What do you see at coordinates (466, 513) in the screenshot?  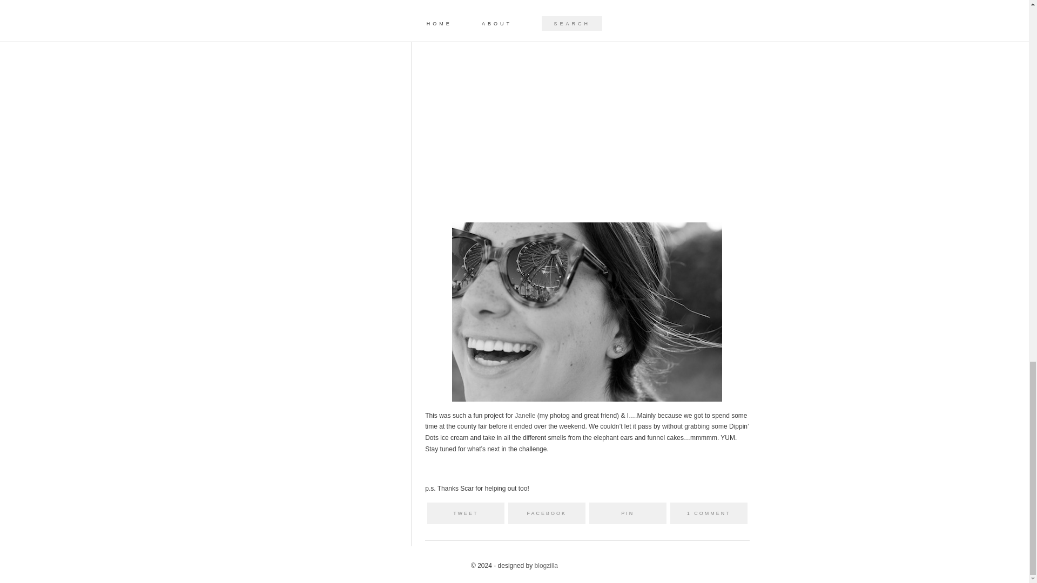 I see `TWEET` at bounding box center [466, 513].